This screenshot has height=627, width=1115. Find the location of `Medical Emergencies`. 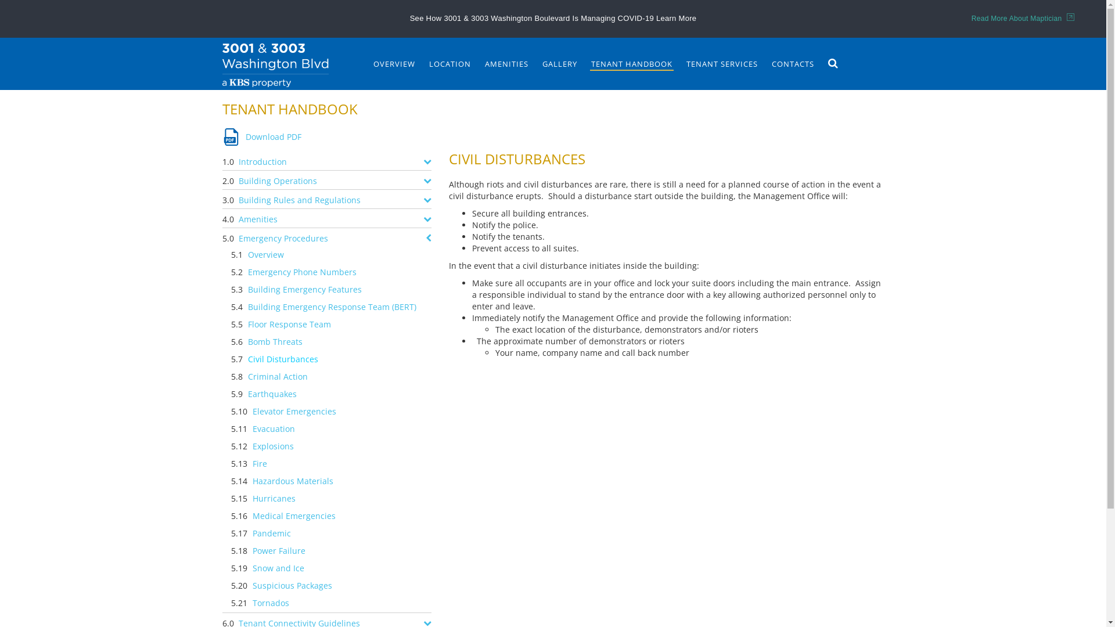

Medical Emergencies is located at coordinates (297, 517).